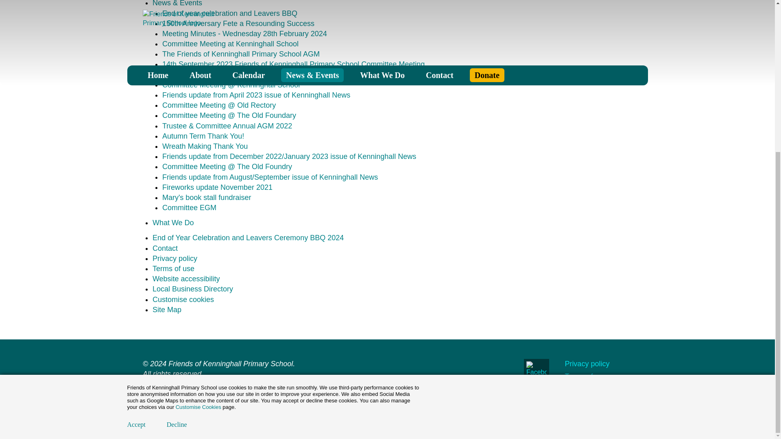 Image resolution: width=781 pixels, height=439 pixels. I want to click on Committee EGM, so click(189, 207).